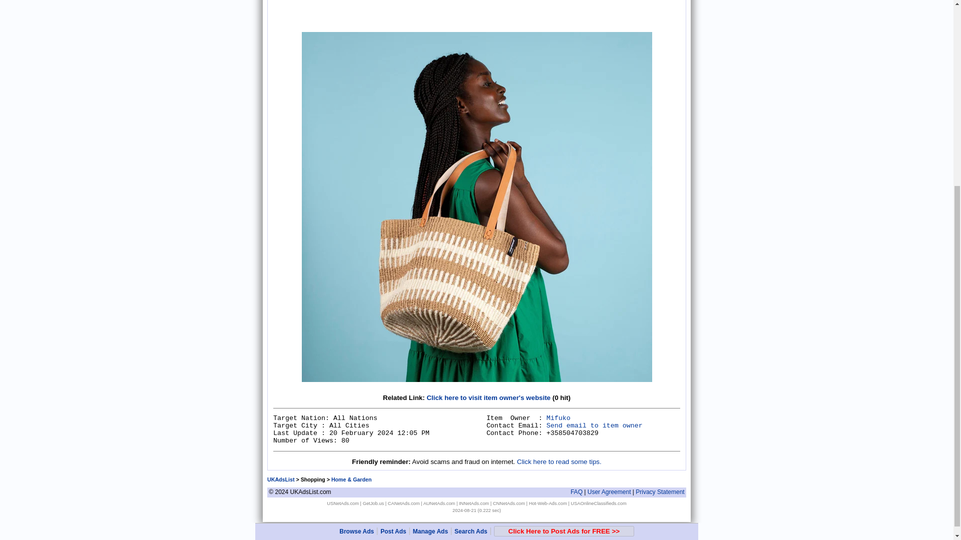 This screenshot has height=540, width=961. I want to click on AUNetAds.com, so click(439, 503).